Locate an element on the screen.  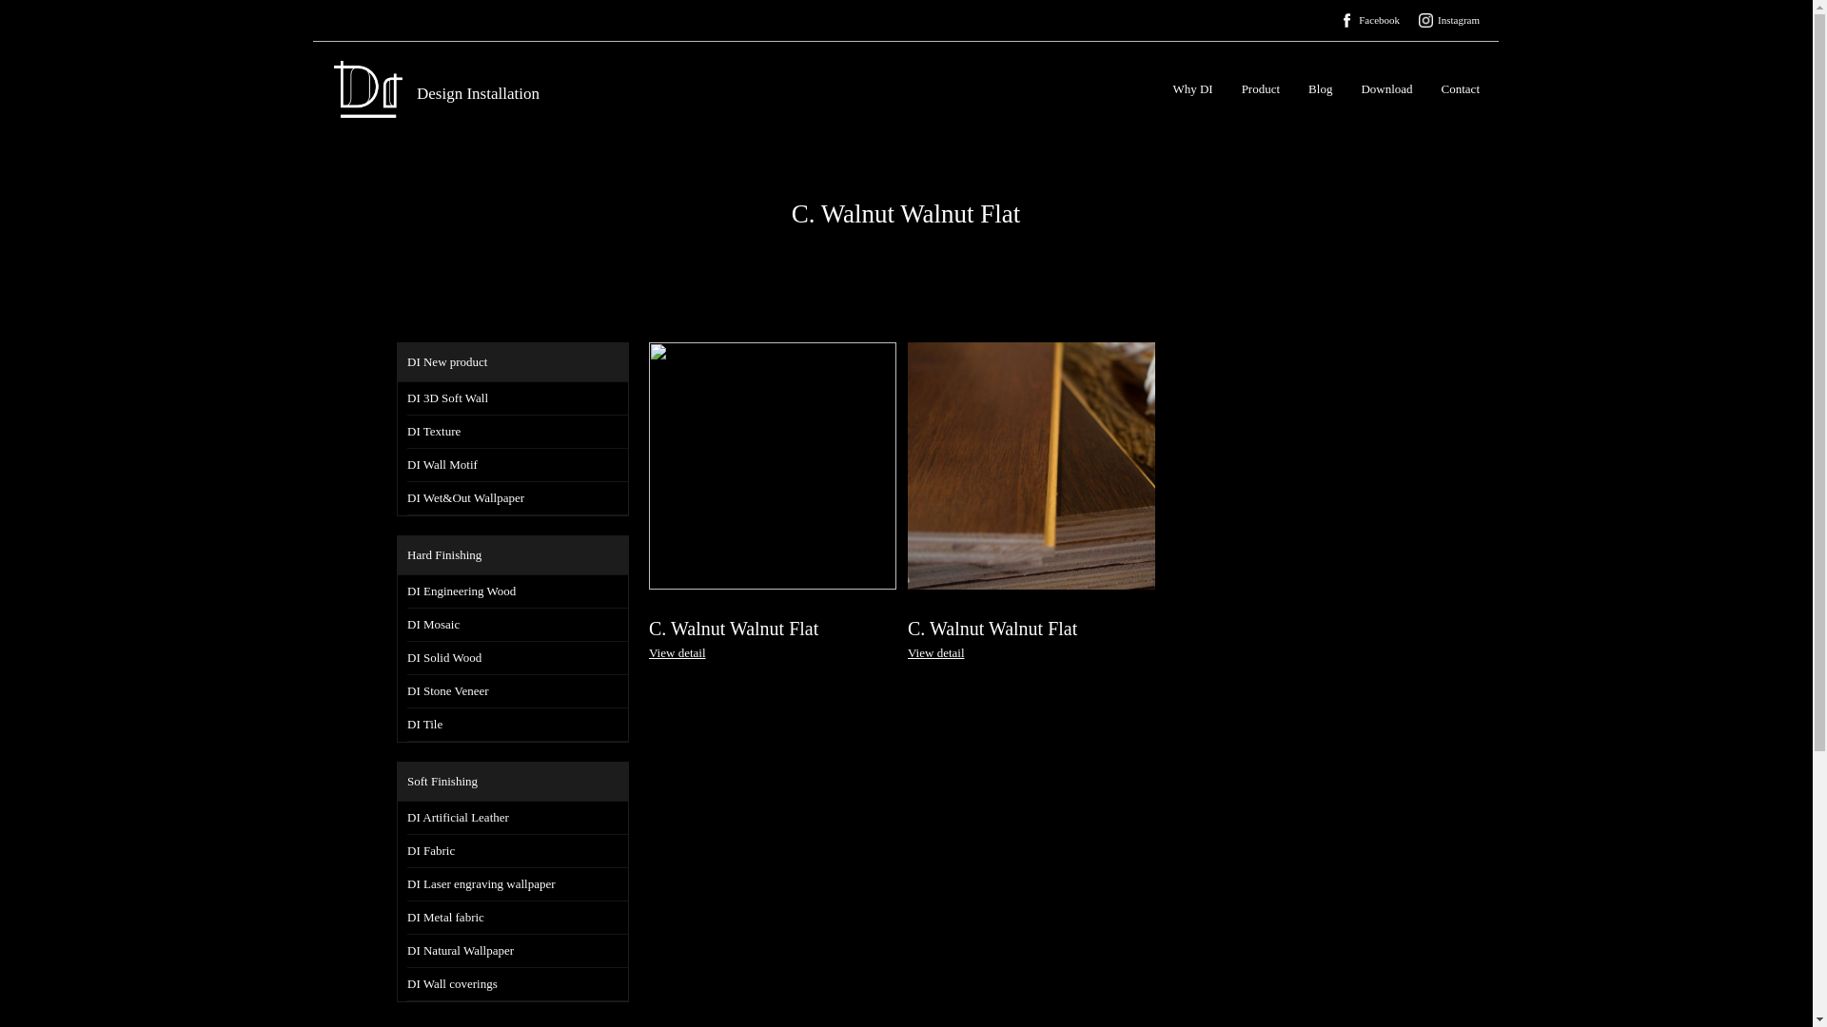
DI Metal fabric is located at coordinates (518, 919).